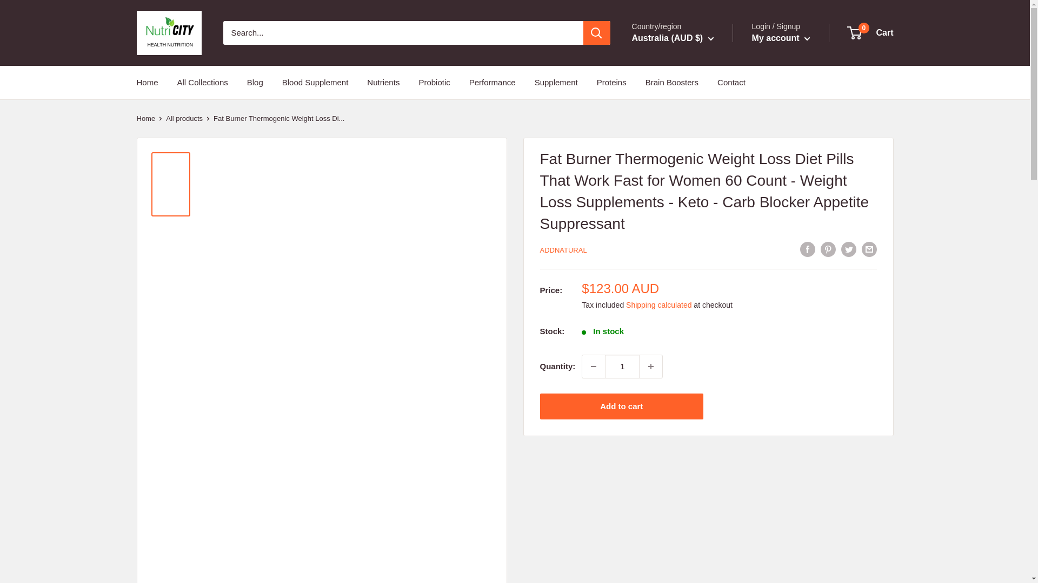 The image size is (1038, 583). I want to click on FI, so click(658, 166).